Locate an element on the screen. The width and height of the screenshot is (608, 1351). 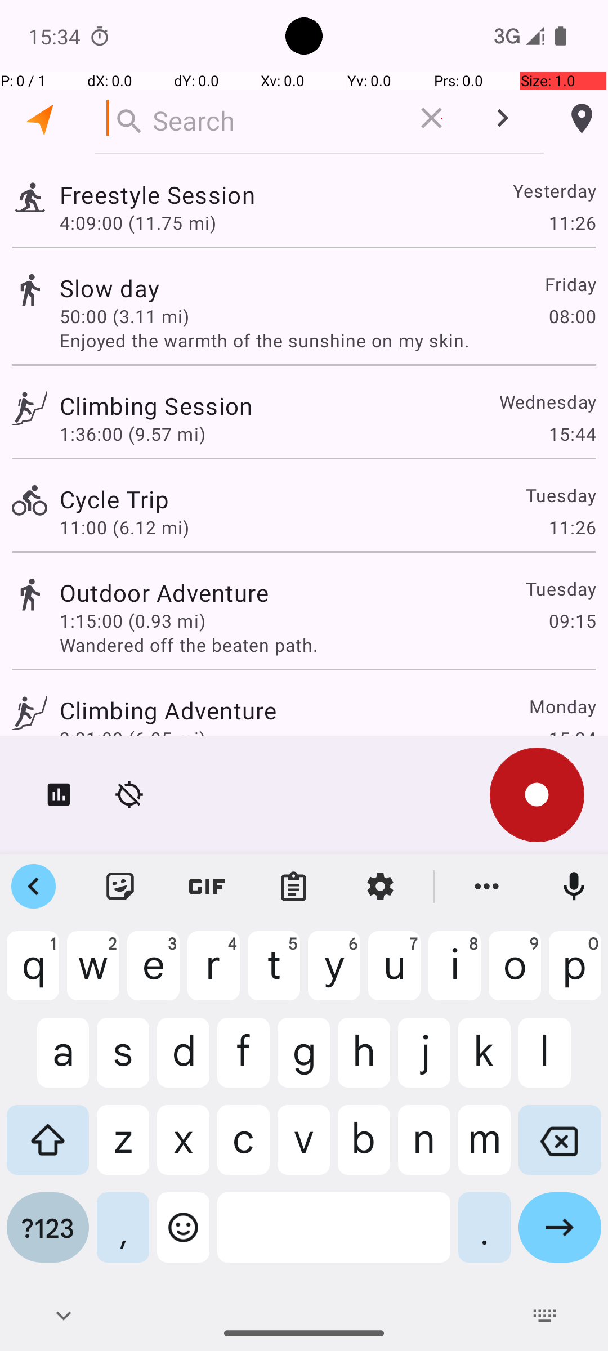
Enjoyed the warmth of the sunshine on my skin. is located at coordinates (328, 340).